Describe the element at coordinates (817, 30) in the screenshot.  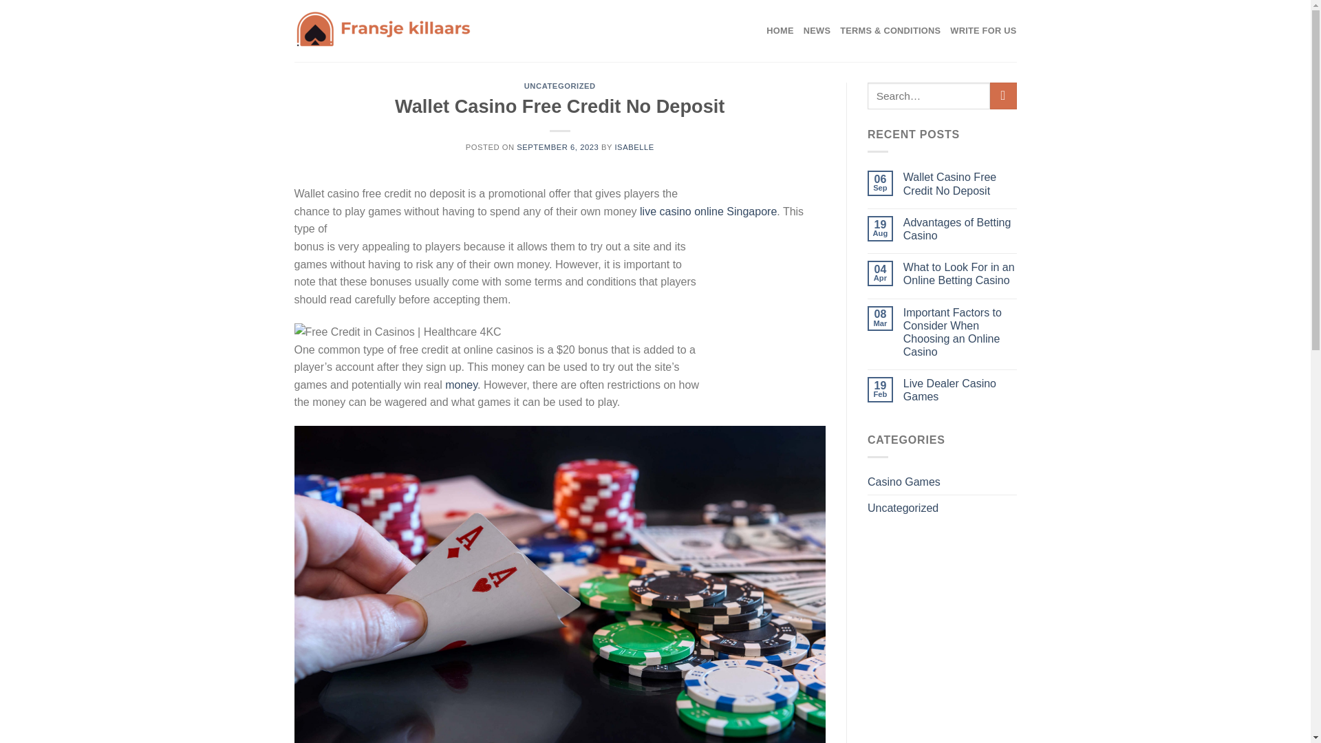
I see `NEWS` at that location.